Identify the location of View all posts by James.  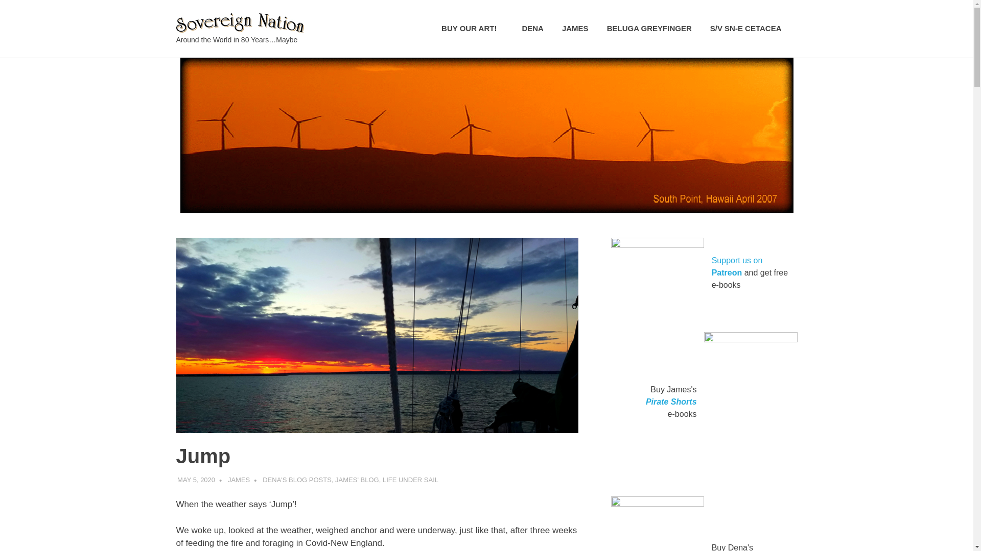
(239, 480).